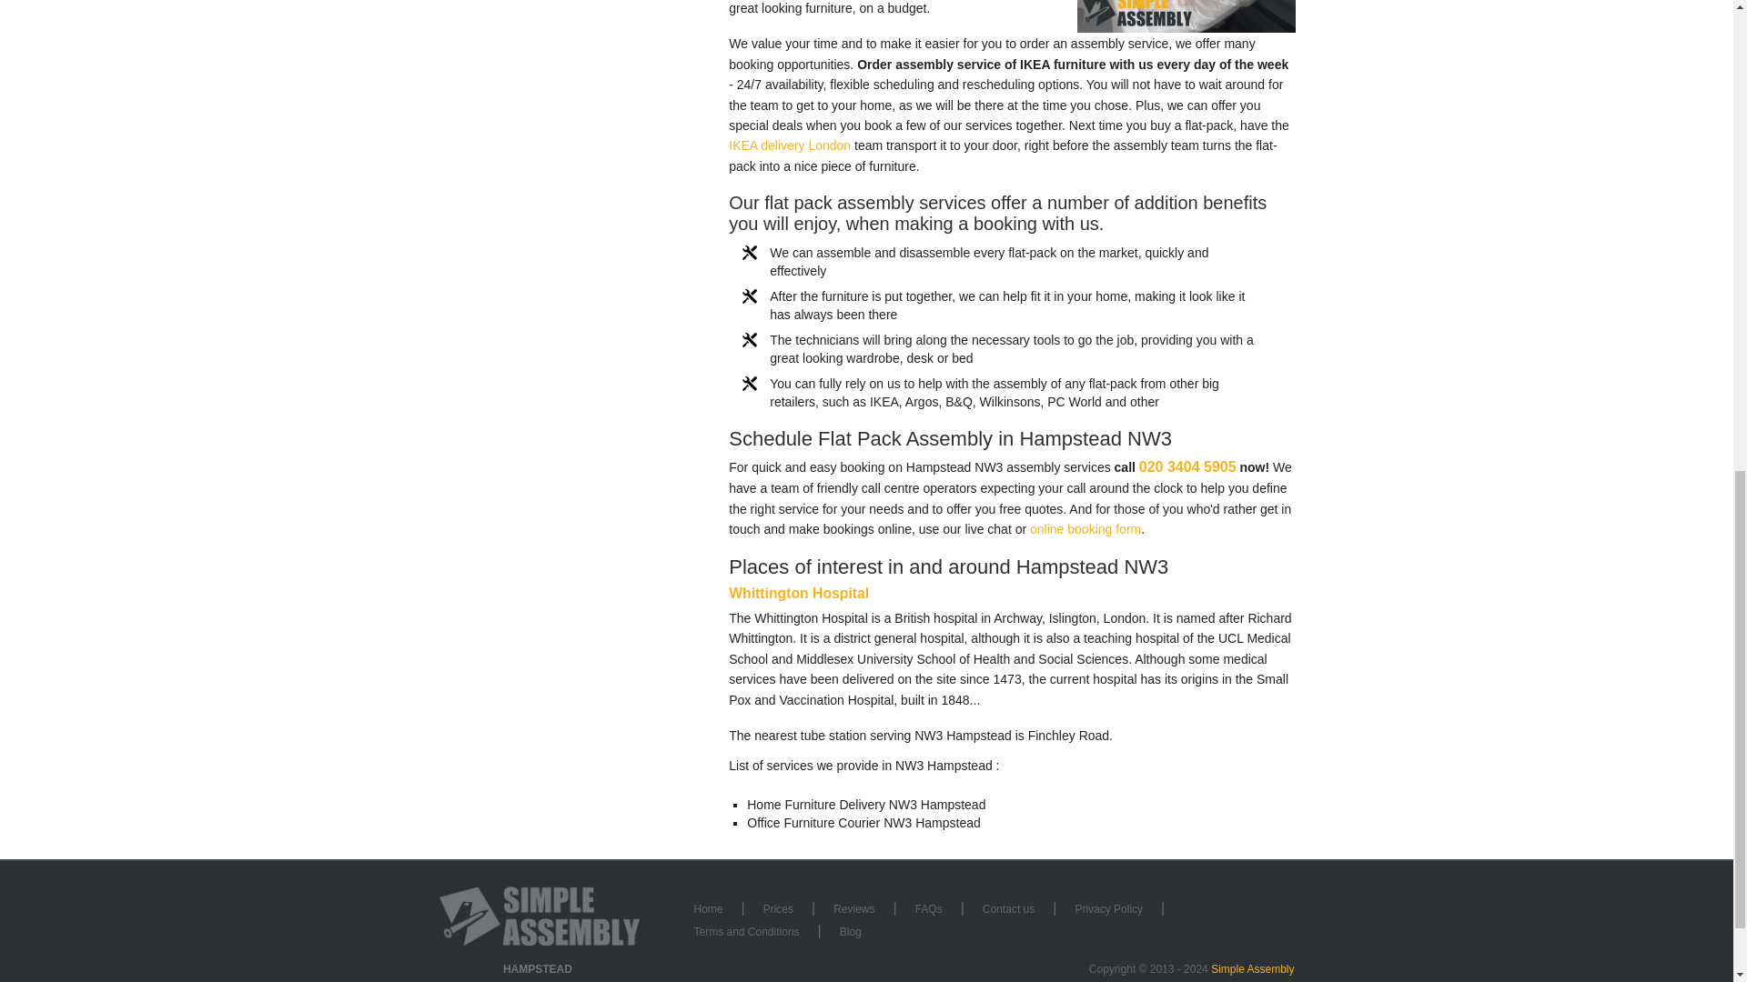 This screenshot has width=1747, height=982. What do you see at coordinates (708, 908) in the screenshot?
I see `Home` at bounding box center [708, 908].